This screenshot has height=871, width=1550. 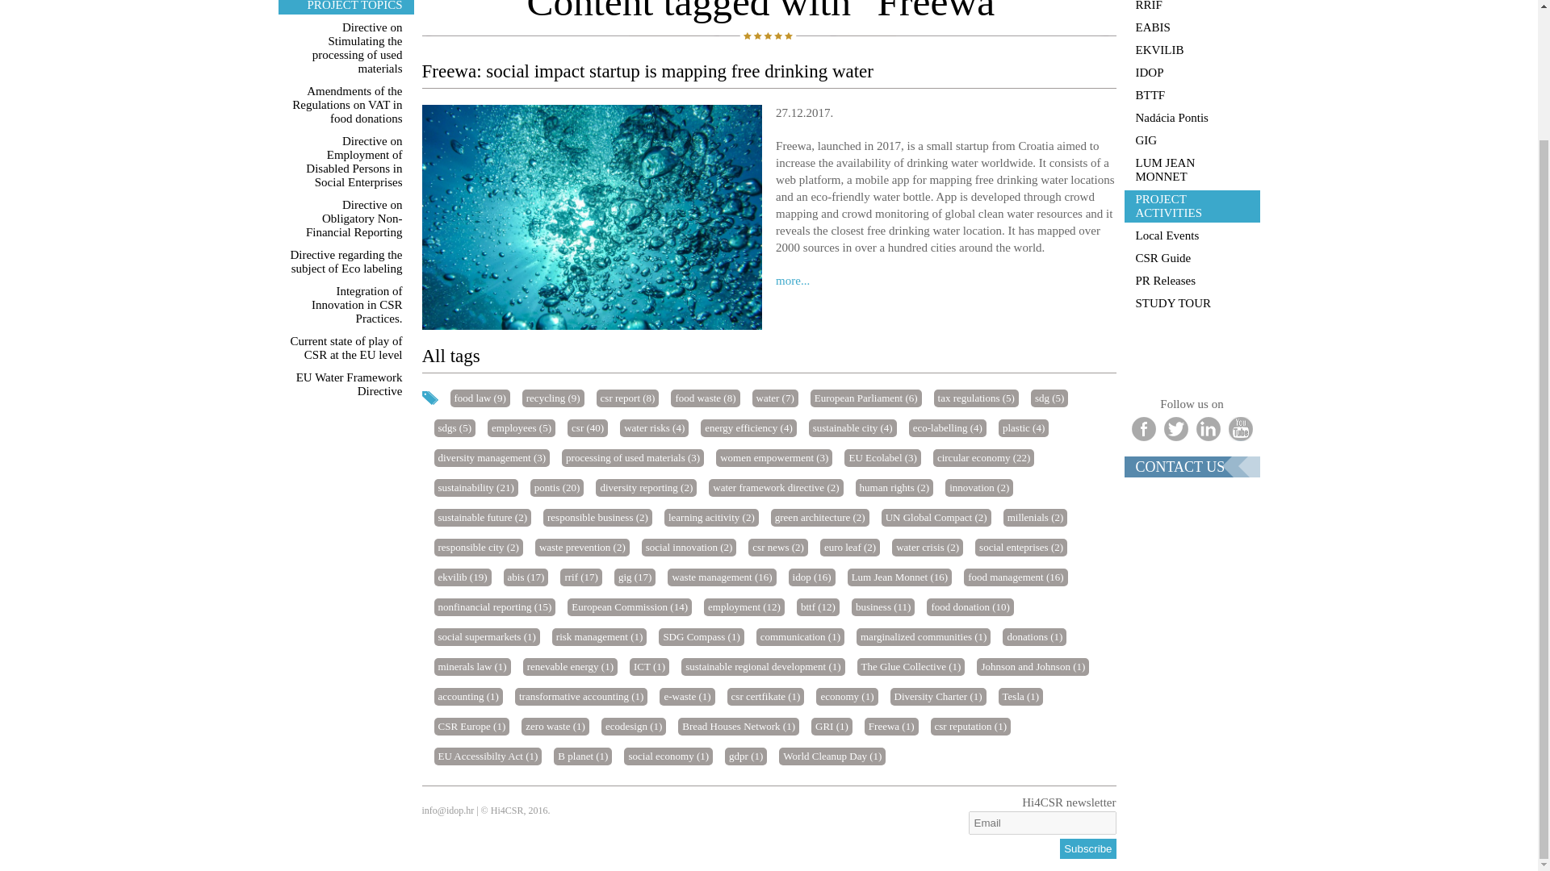 I want to click on EU Water Framework Directive, so click(x=346, y=384).